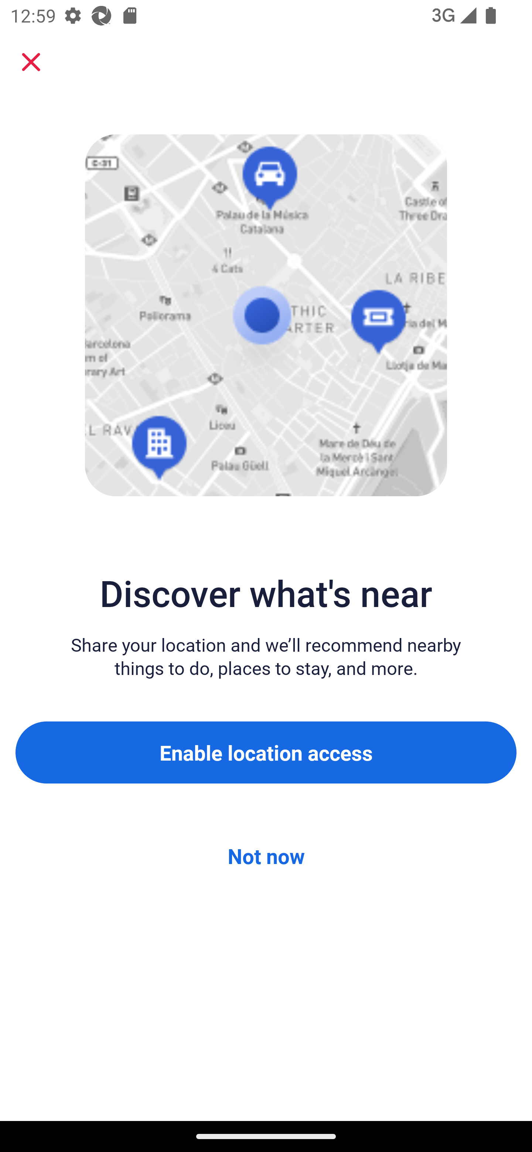  Describe the element at coordinates (266, 856) in the screenshot. I see `Not now` at that location.